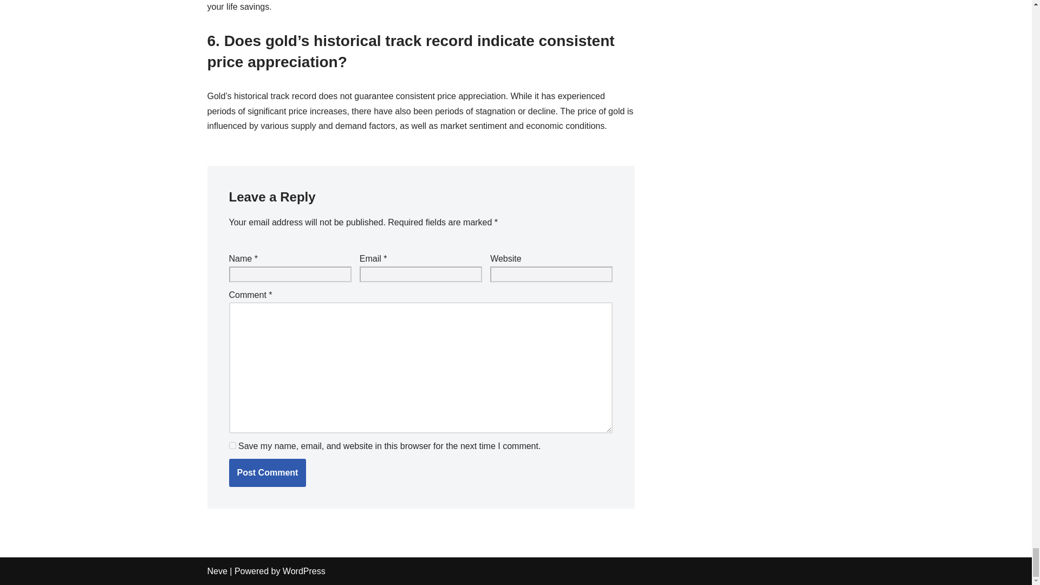  I want to click on Neve, so click(217, 571).